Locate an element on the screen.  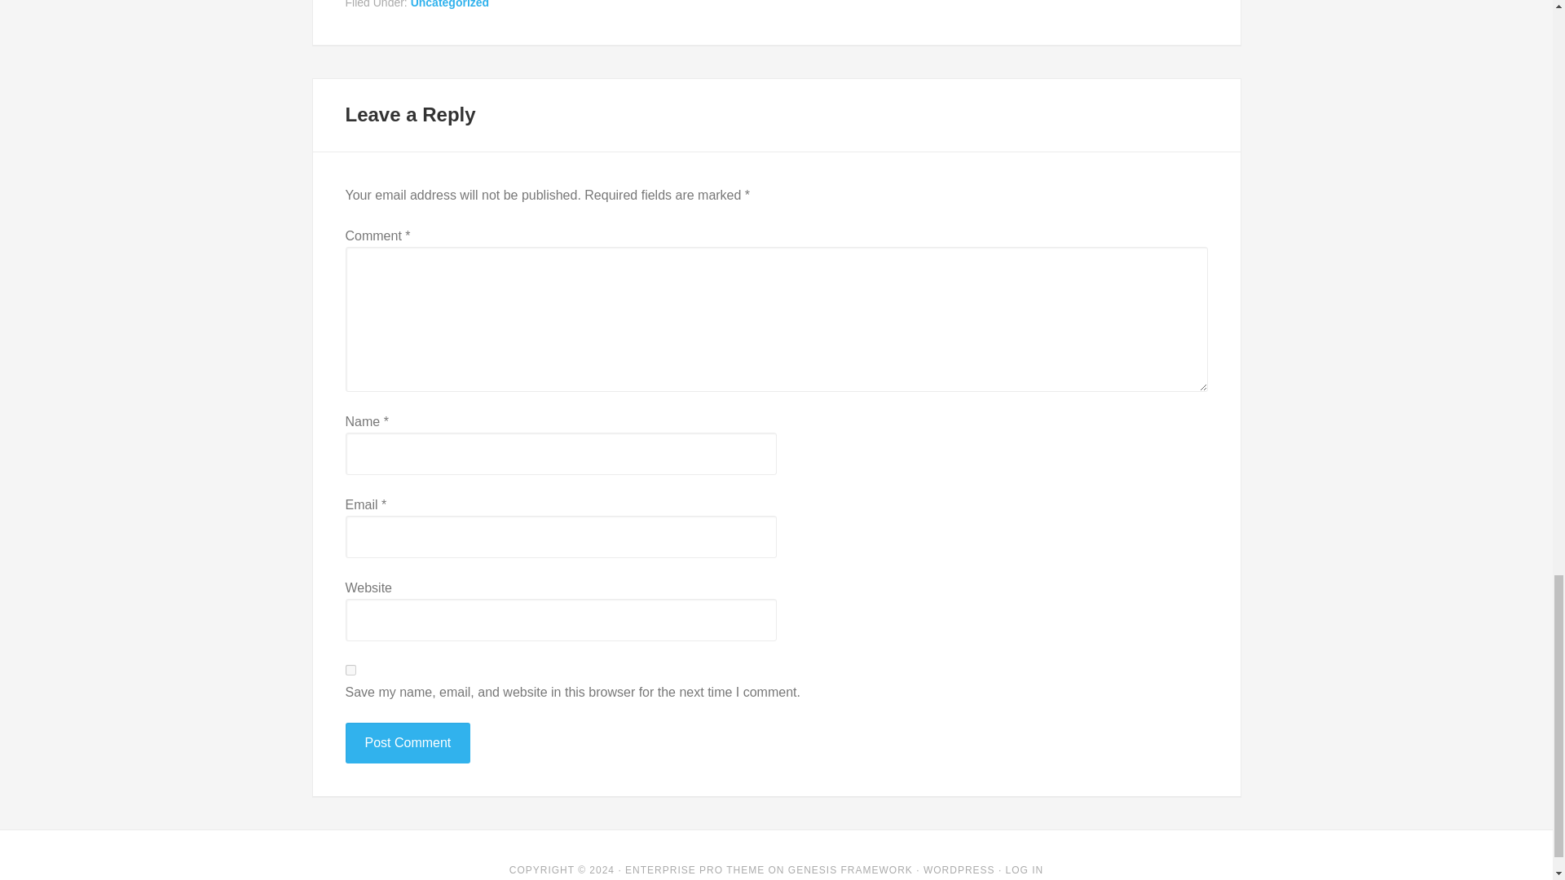
Uncategorized is located at coordinates (449, 4).